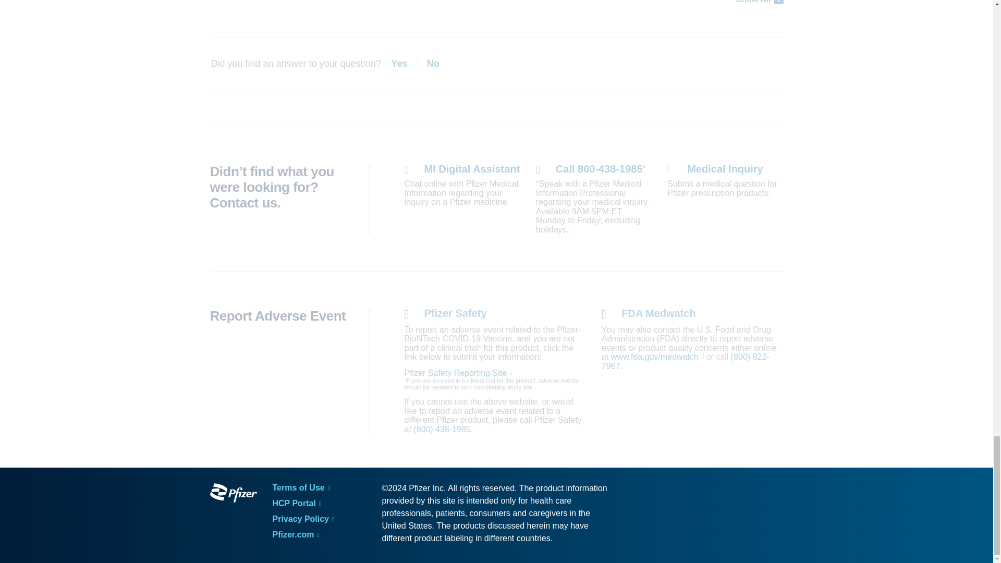 This screenshot has width=1001, height=563. What do you see at coordinates (233, 494) in the screenshot?
I see `Pfizer Medical Information` at bounding box center [233, 494].